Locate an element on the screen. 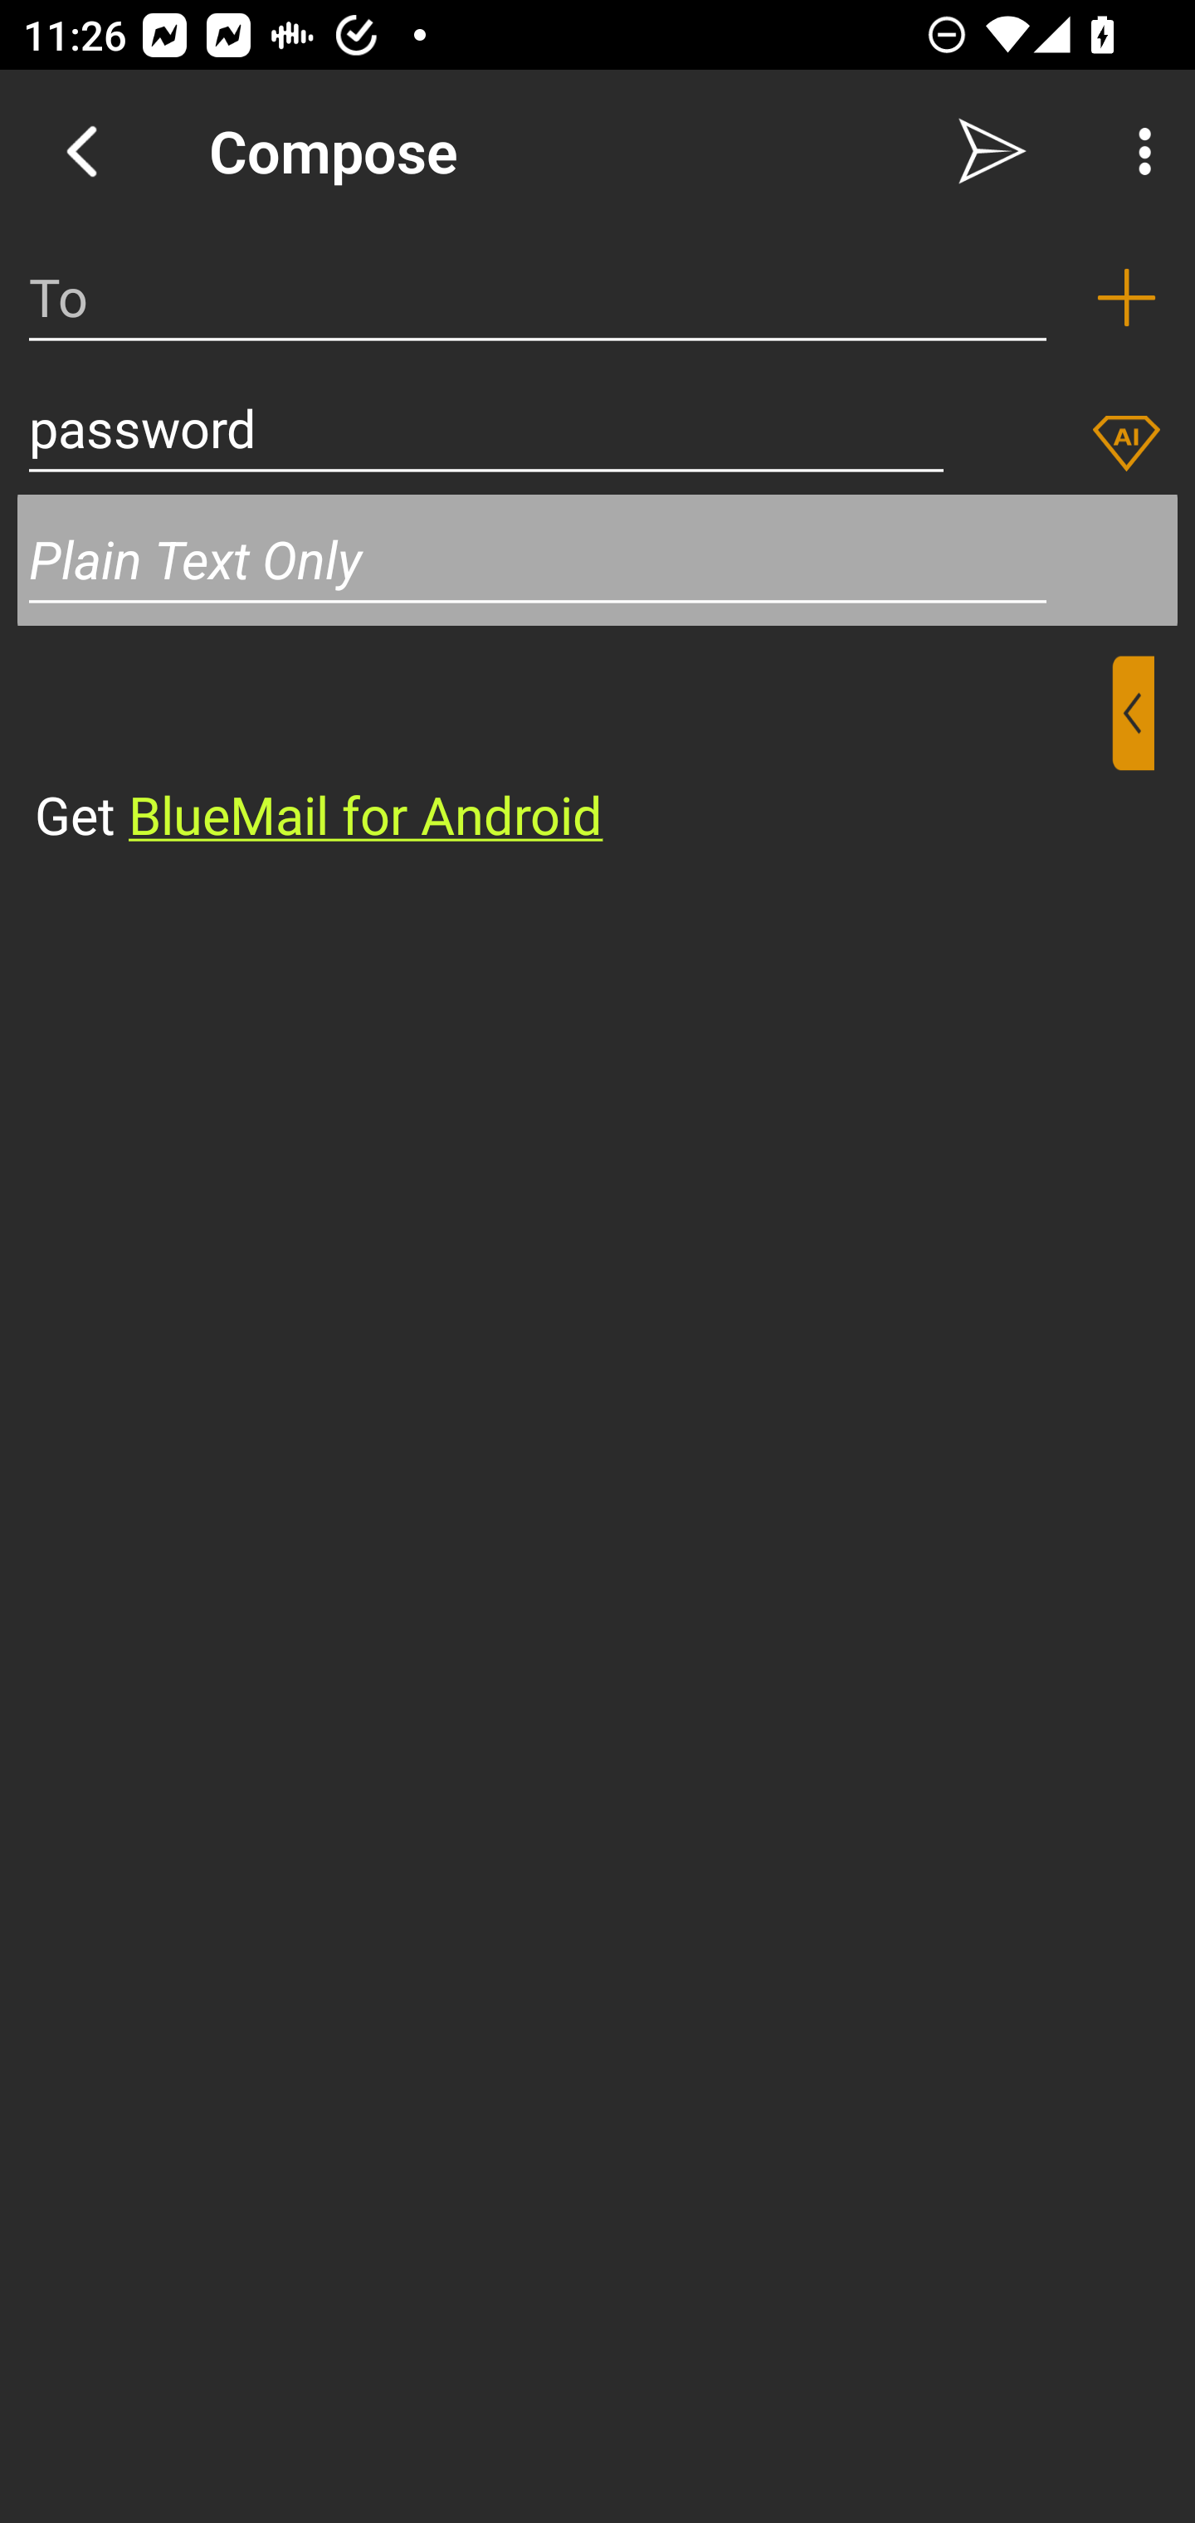 The height and width of the screenshot is (2523, 1195). To is located at coordinates (538, 297).